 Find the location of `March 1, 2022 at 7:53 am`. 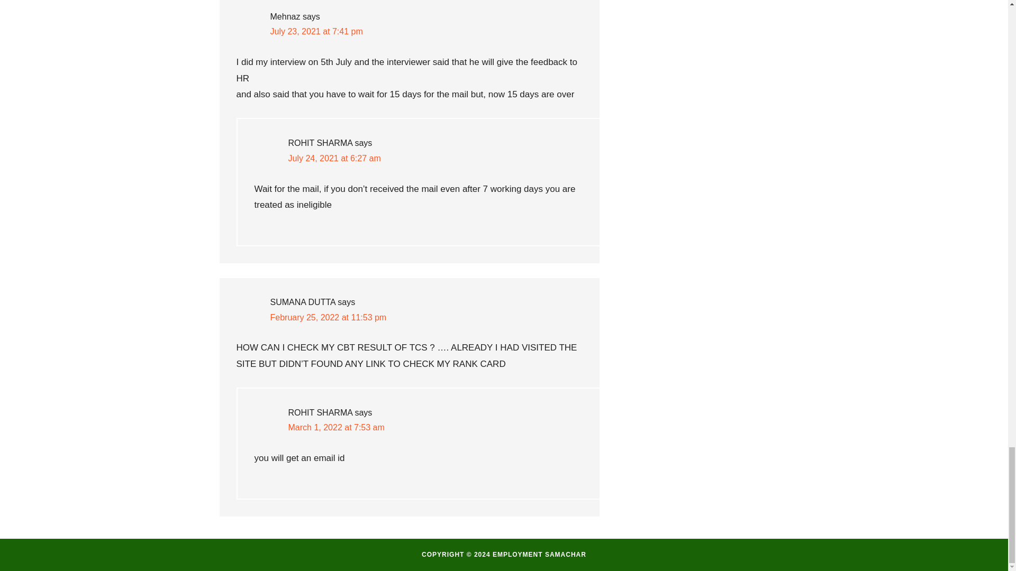

March 1, 2022 at 7:53 am is located at coordinates (335, 427).